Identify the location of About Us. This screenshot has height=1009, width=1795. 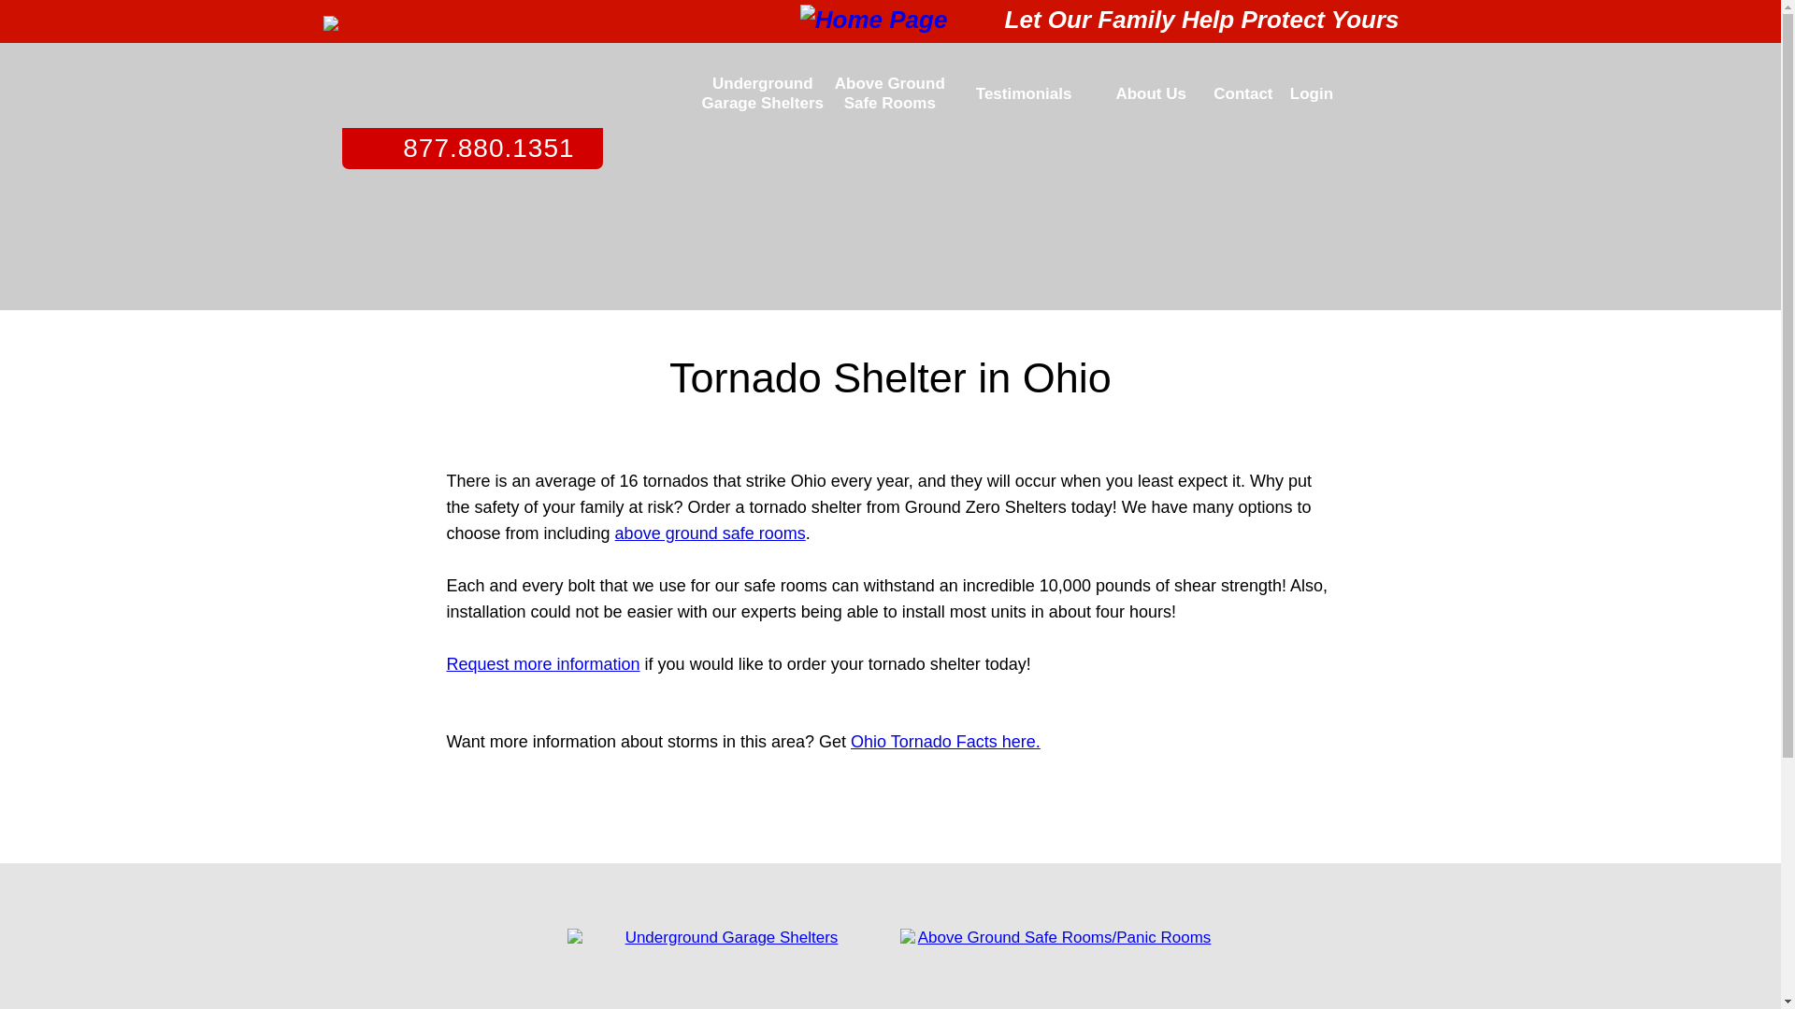
(1150, 93).